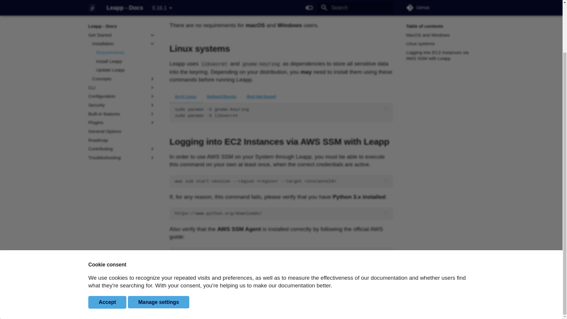  Describe the element at coordinates (387, 181) in the screenshot. I see `Copy to clipboard` at that location.